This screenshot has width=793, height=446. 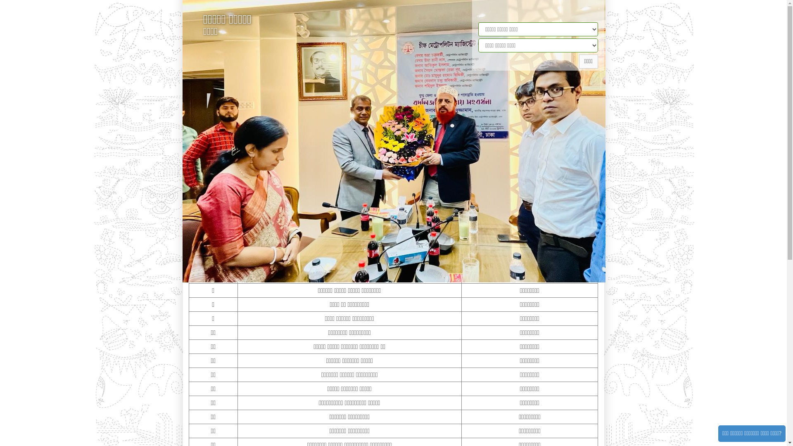 What do you see at coordinates (276, 121) in the screenshot?
I see `C` at bounding box center [276, 121].